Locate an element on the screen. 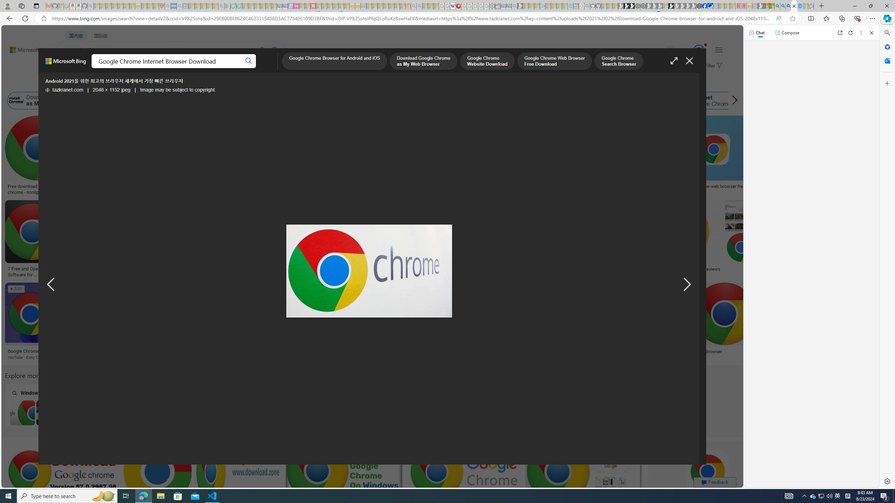 This screenshot has height=503, width=895. WEB is located at coordinates (70, 68).